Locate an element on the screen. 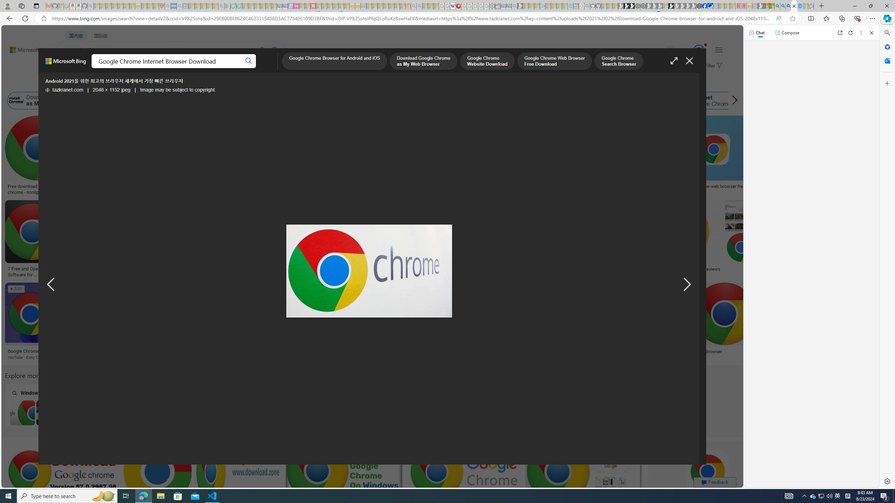 This screenshot has height=503, width=895. WEB is located at coordinates (70, 68).